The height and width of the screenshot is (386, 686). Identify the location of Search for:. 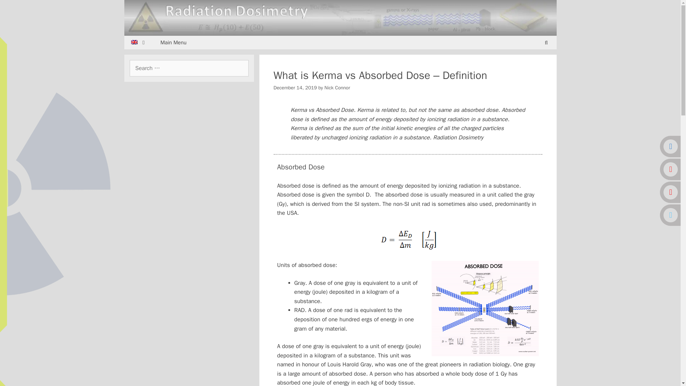
(189, 68).